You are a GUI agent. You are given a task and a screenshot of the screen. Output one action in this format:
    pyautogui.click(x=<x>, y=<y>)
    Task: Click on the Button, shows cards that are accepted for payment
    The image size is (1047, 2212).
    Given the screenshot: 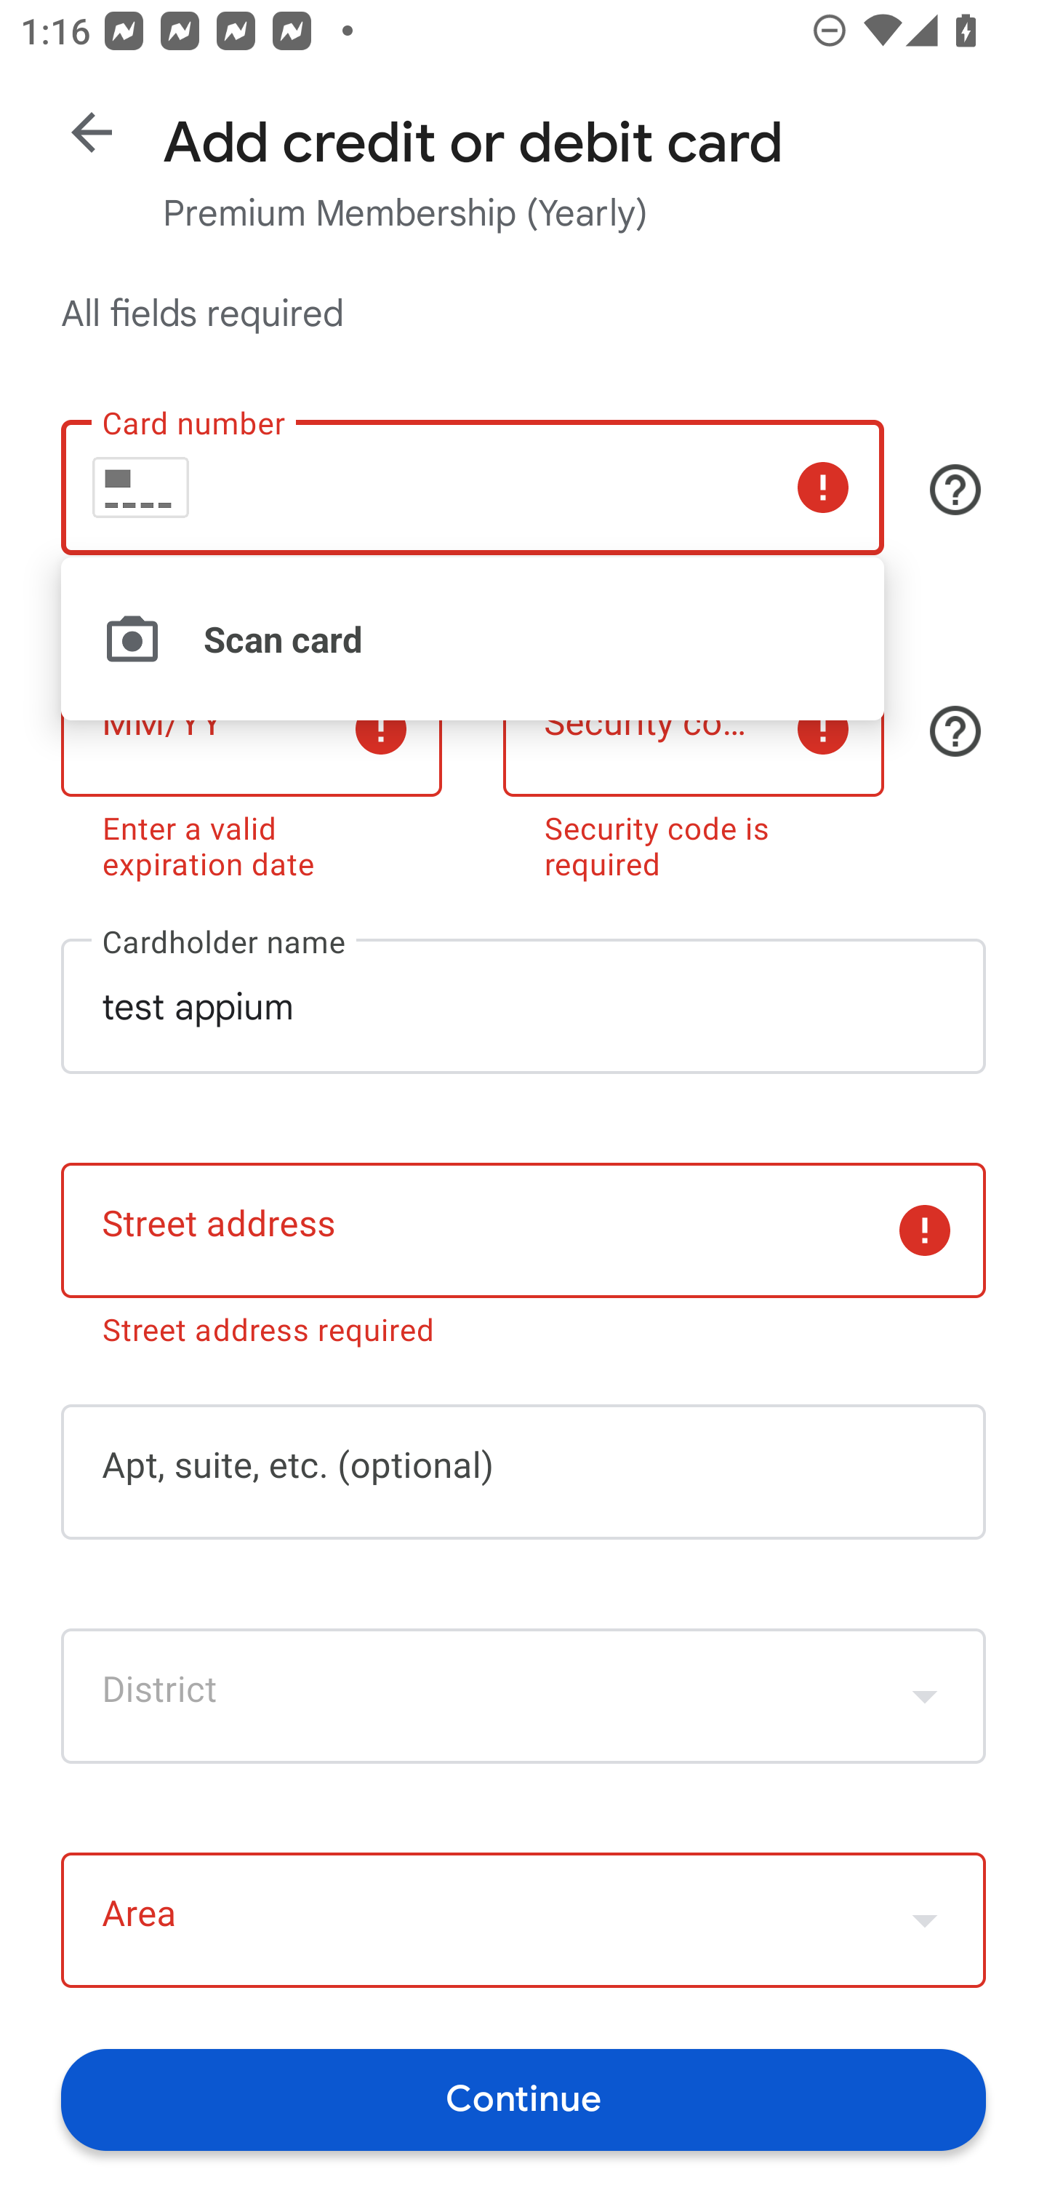 What is the action you would take?
    pyautogui.click(x=955, y=490)
    